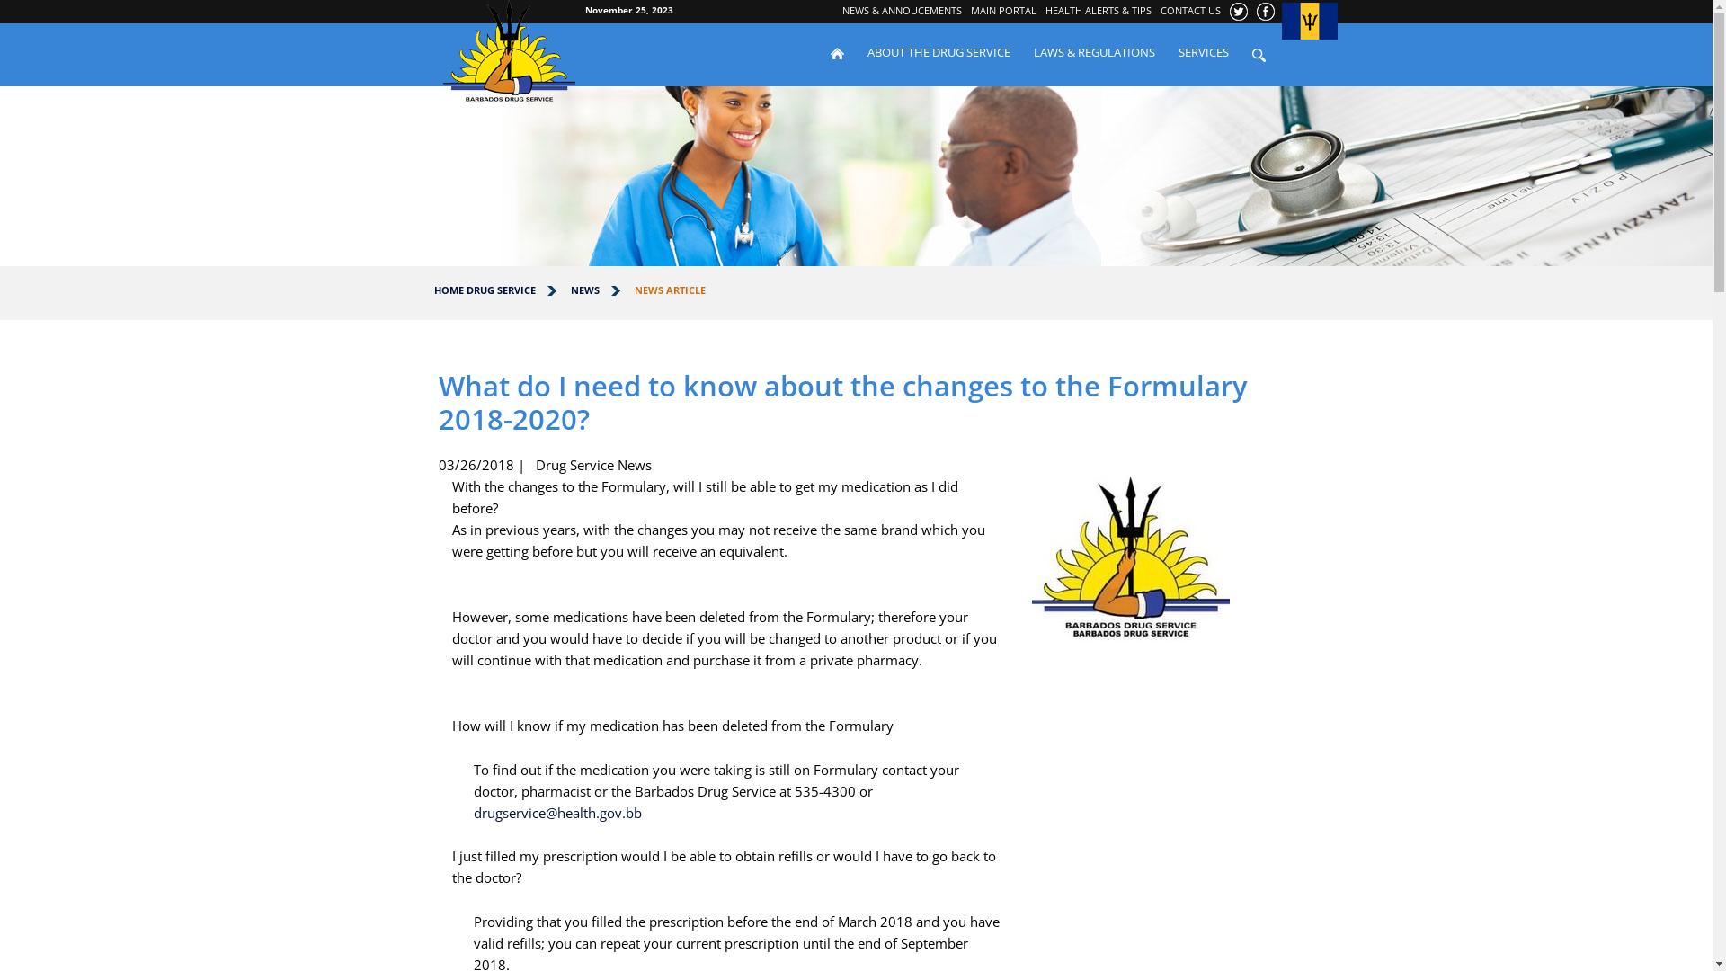  I want to click on HOME DRUG SERVICE, so click(484, 290).